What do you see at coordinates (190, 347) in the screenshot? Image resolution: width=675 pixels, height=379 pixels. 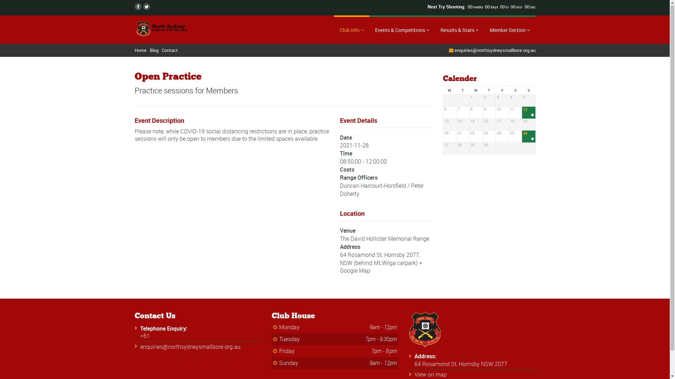 I see `enquiries@northsydneysmallbore.org.au` at bounding box center [190, 347].